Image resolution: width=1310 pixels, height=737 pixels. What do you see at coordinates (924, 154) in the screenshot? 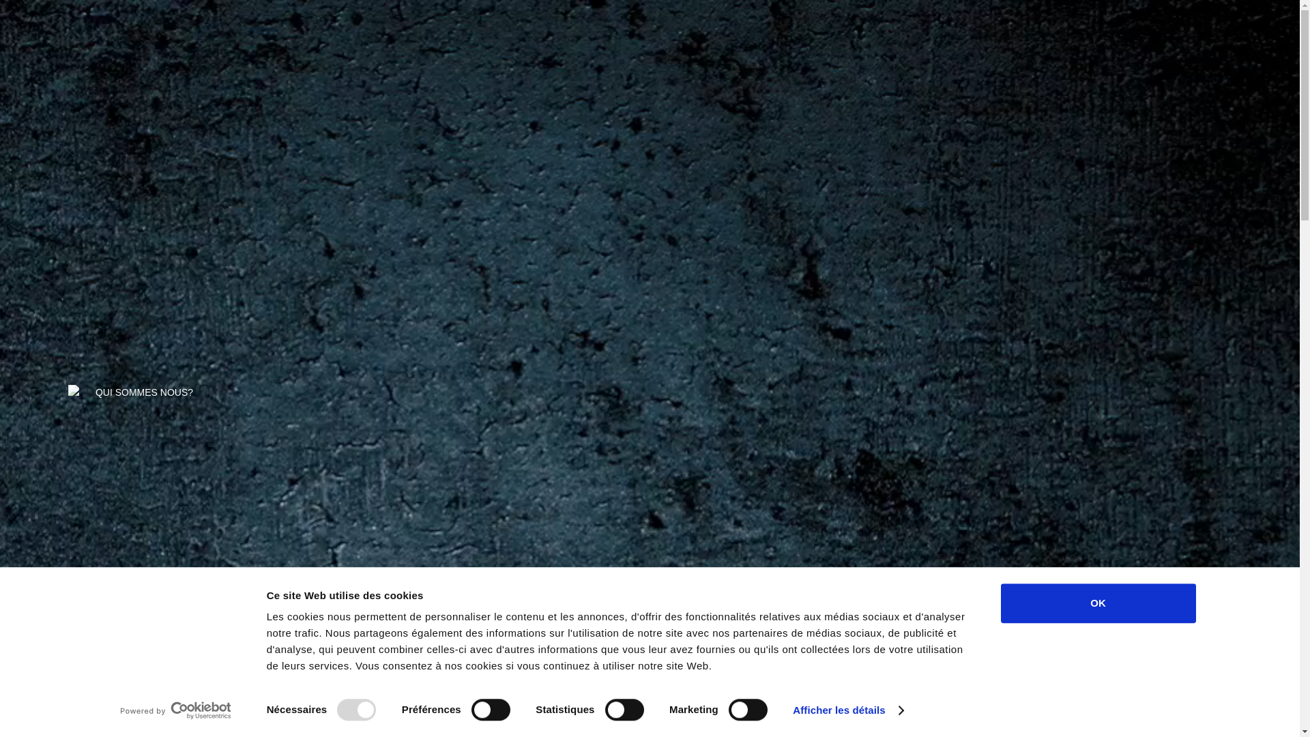
I see `DIVERCITY 2023` at bounding box center [924, 154].